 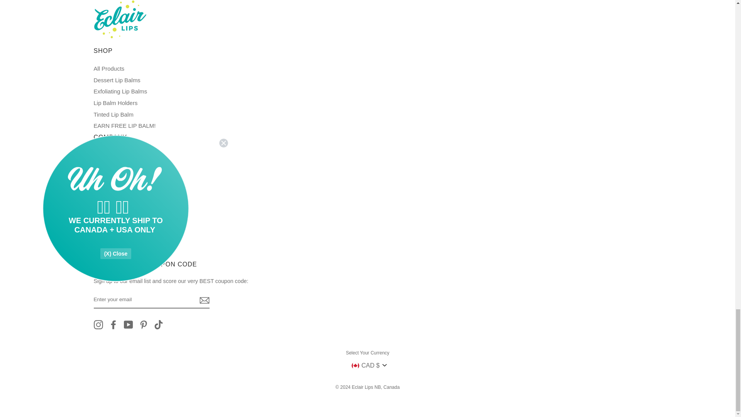 I want to click on Eclair Lips on Instagram, so click(x=98, y=325).